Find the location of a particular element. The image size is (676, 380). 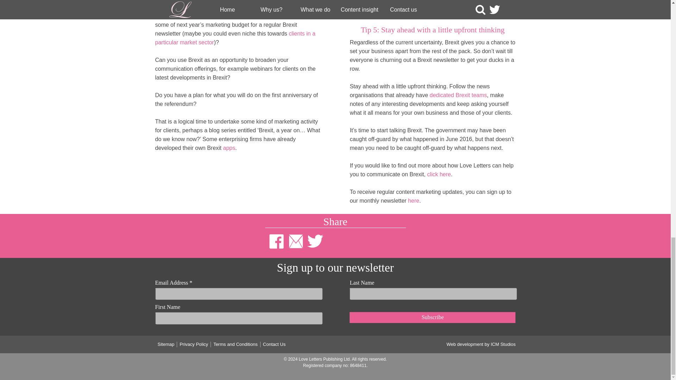

apps is located at coordinates (229, 148).